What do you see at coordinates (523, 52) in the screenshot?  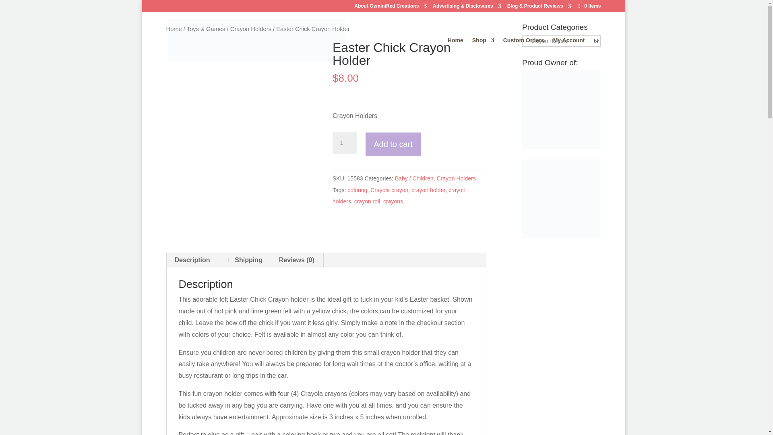 I see `Custom Orders` at bounding box center [523, 52].